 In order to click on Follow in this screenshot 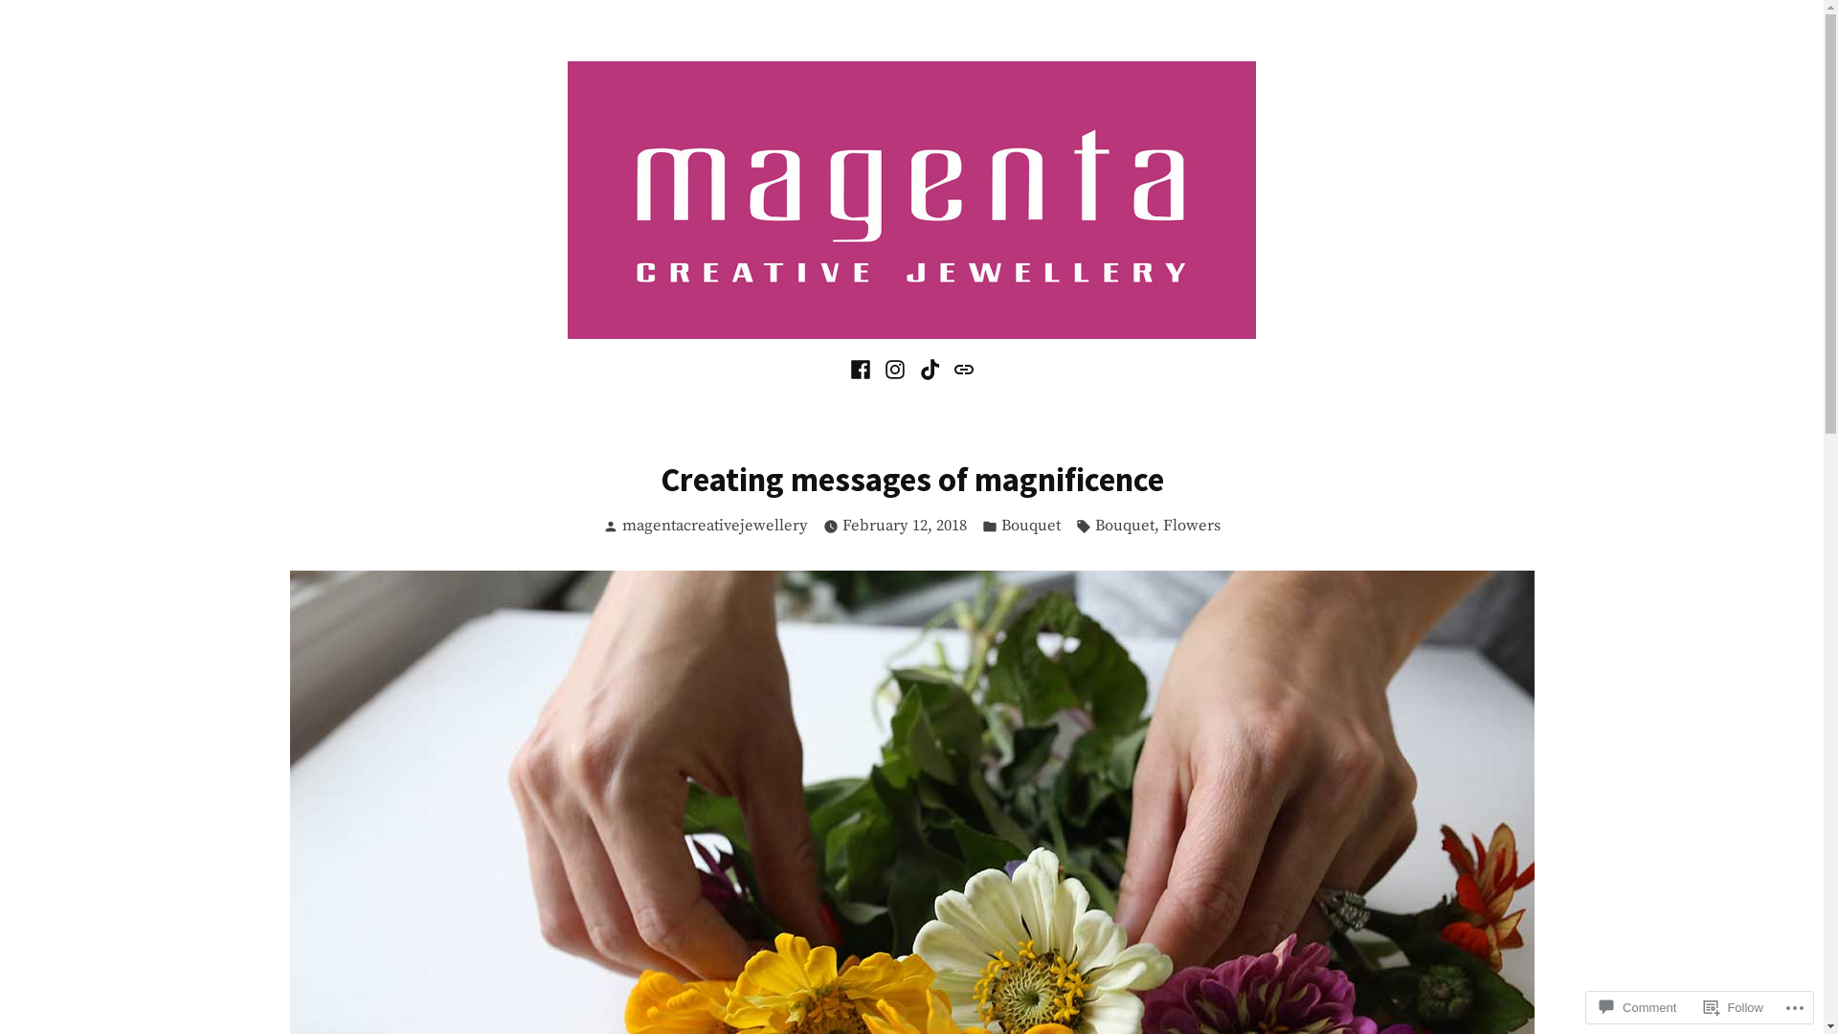, I will do `click(1734, 1007)`.